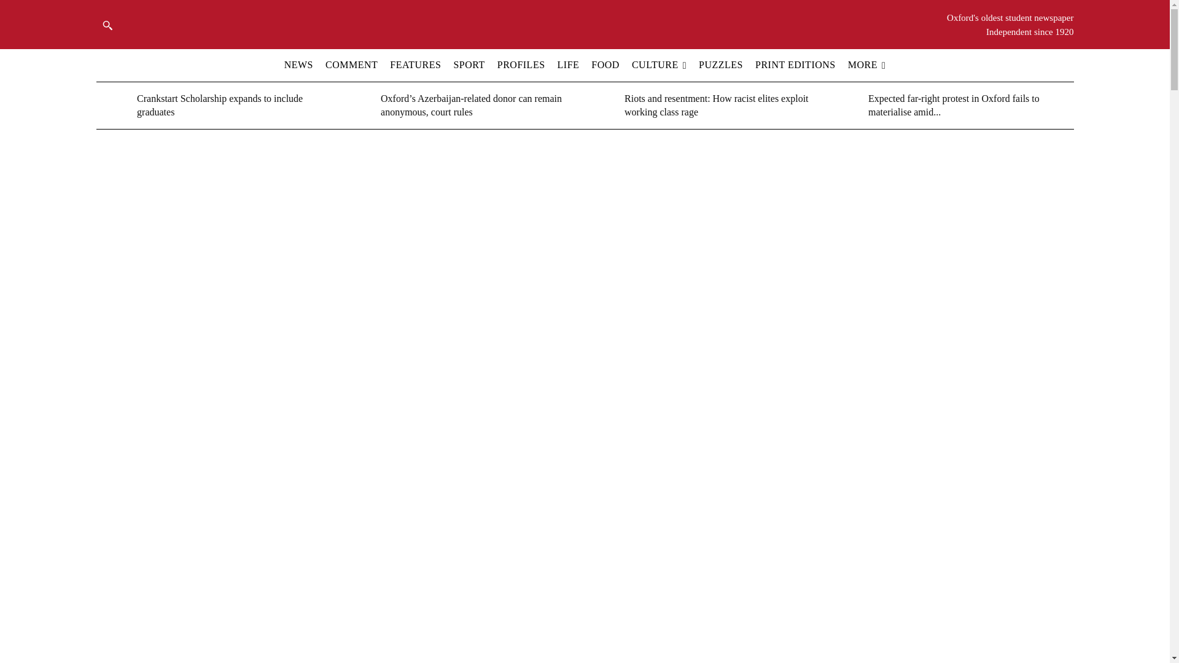 The image size is (1179, 663). What do you see at coordinates (568, 65) in the screenshot?
I see `LIFE` at bounding box center [568, 65].